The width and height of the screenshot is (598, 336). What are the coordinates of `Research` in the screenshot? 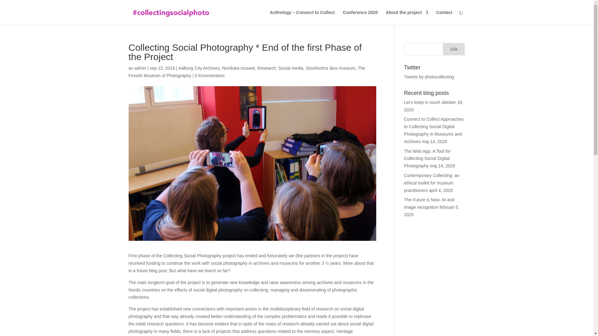 It's located at (266, 68).